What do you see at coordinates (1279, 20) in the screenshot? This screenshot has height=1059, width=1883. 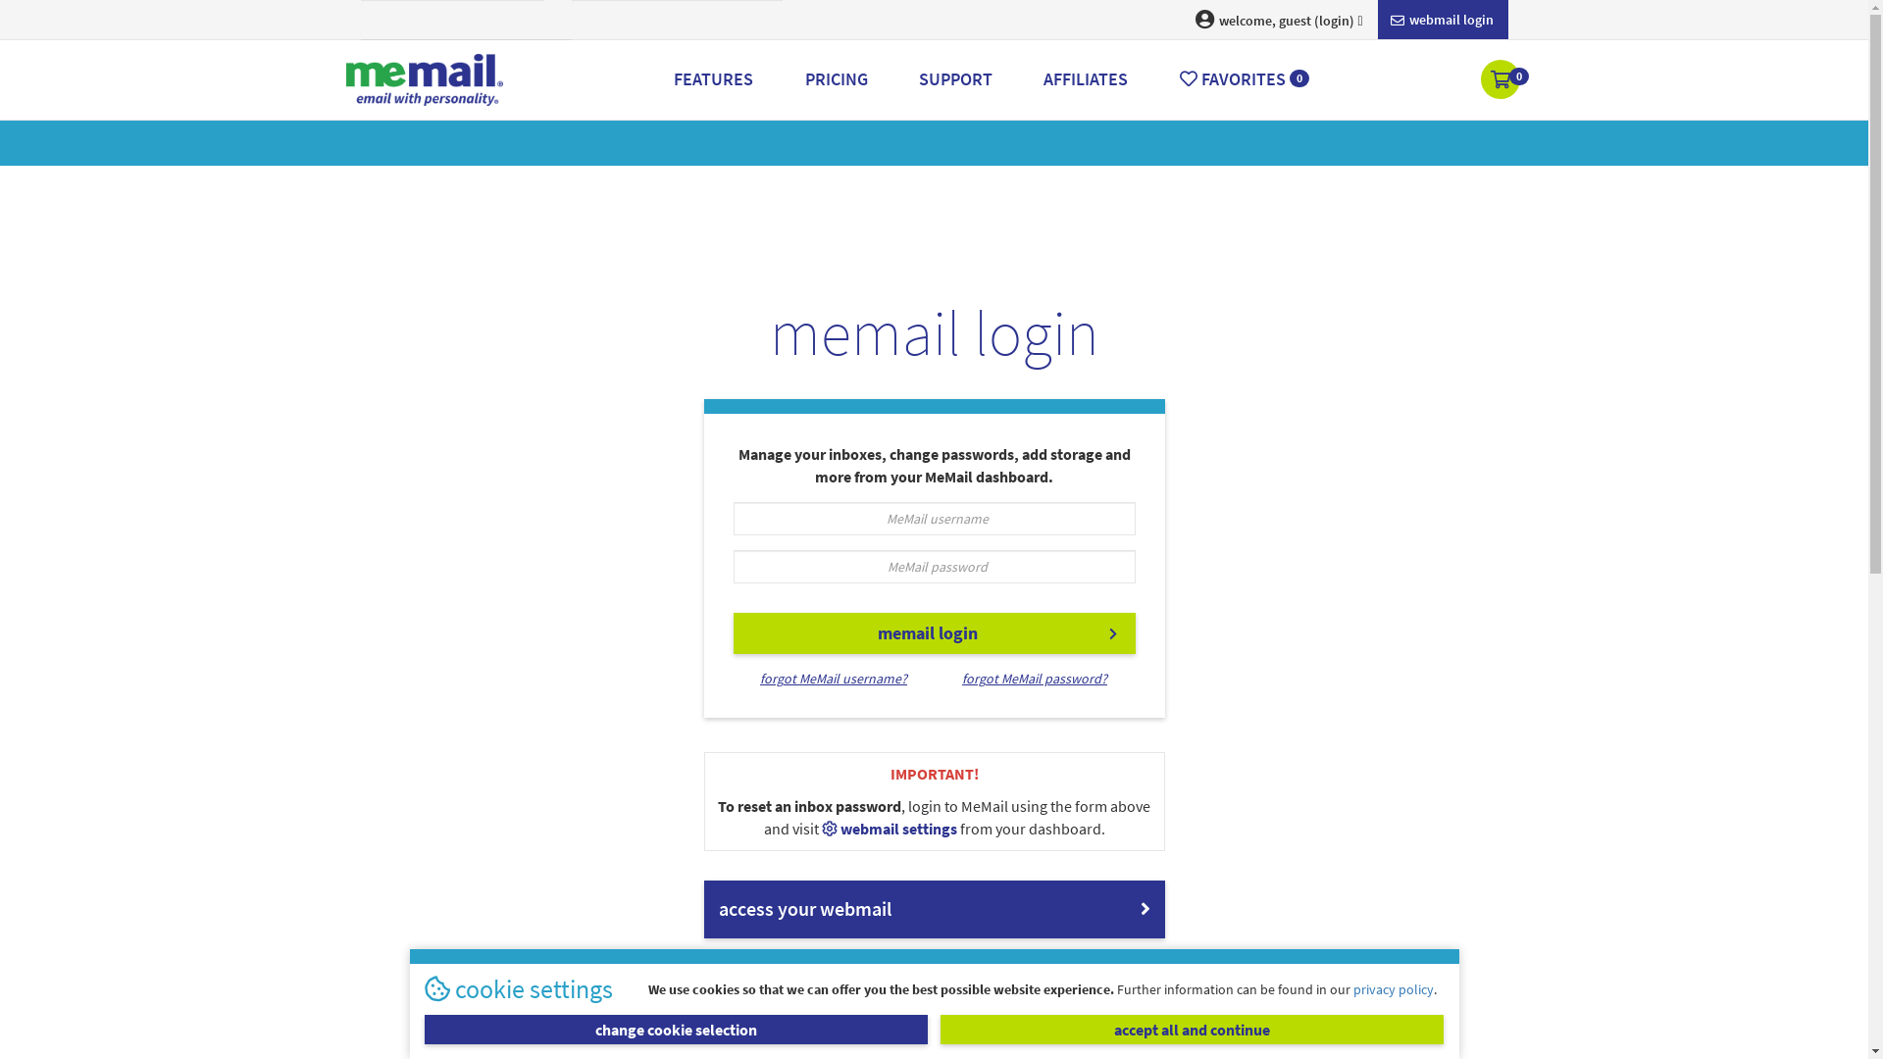 I see `welcome, guest (login)` at bounding box center [1279, 20].